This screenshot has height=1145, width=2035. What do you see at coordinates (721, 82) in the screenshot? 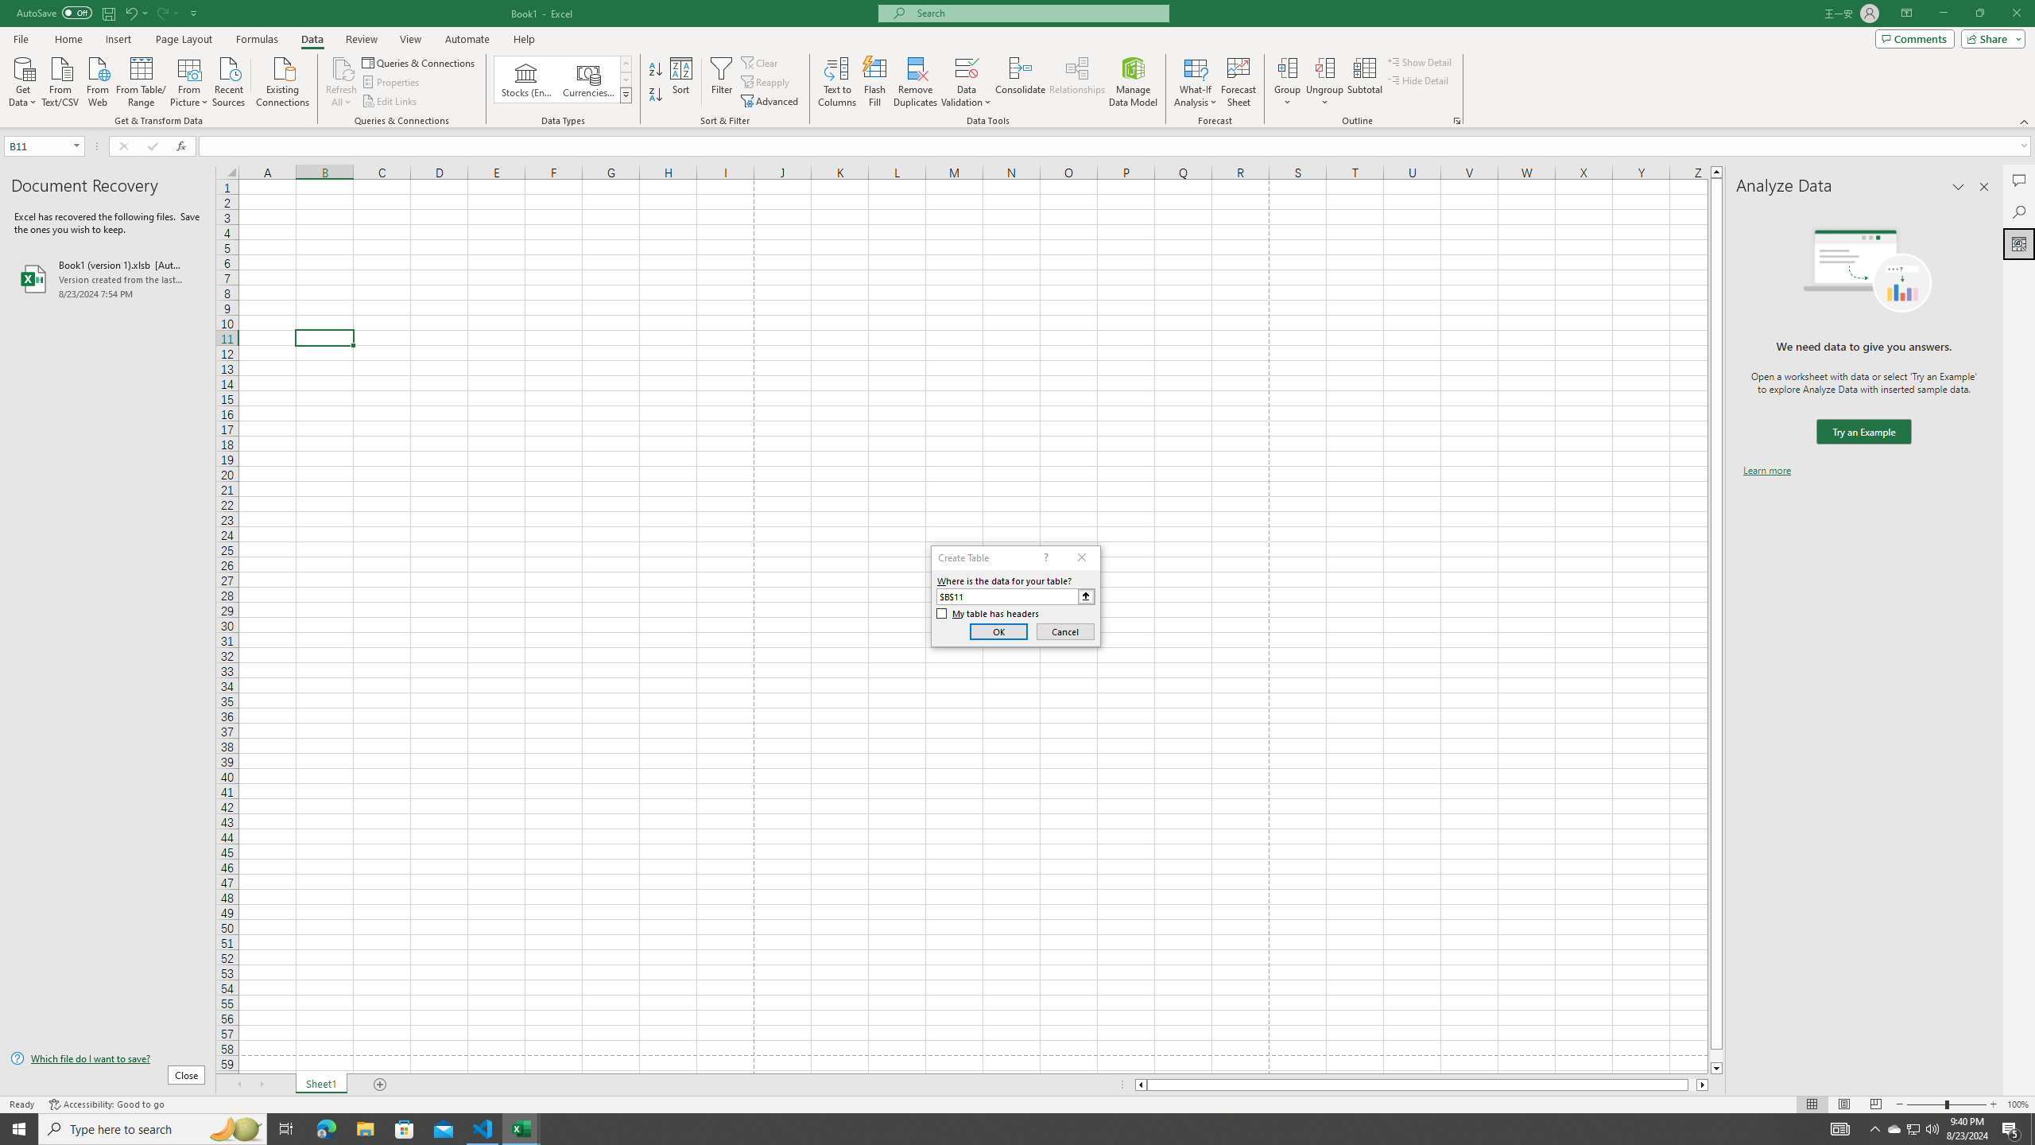
I see `Filter` at bounding box center [721, 82].